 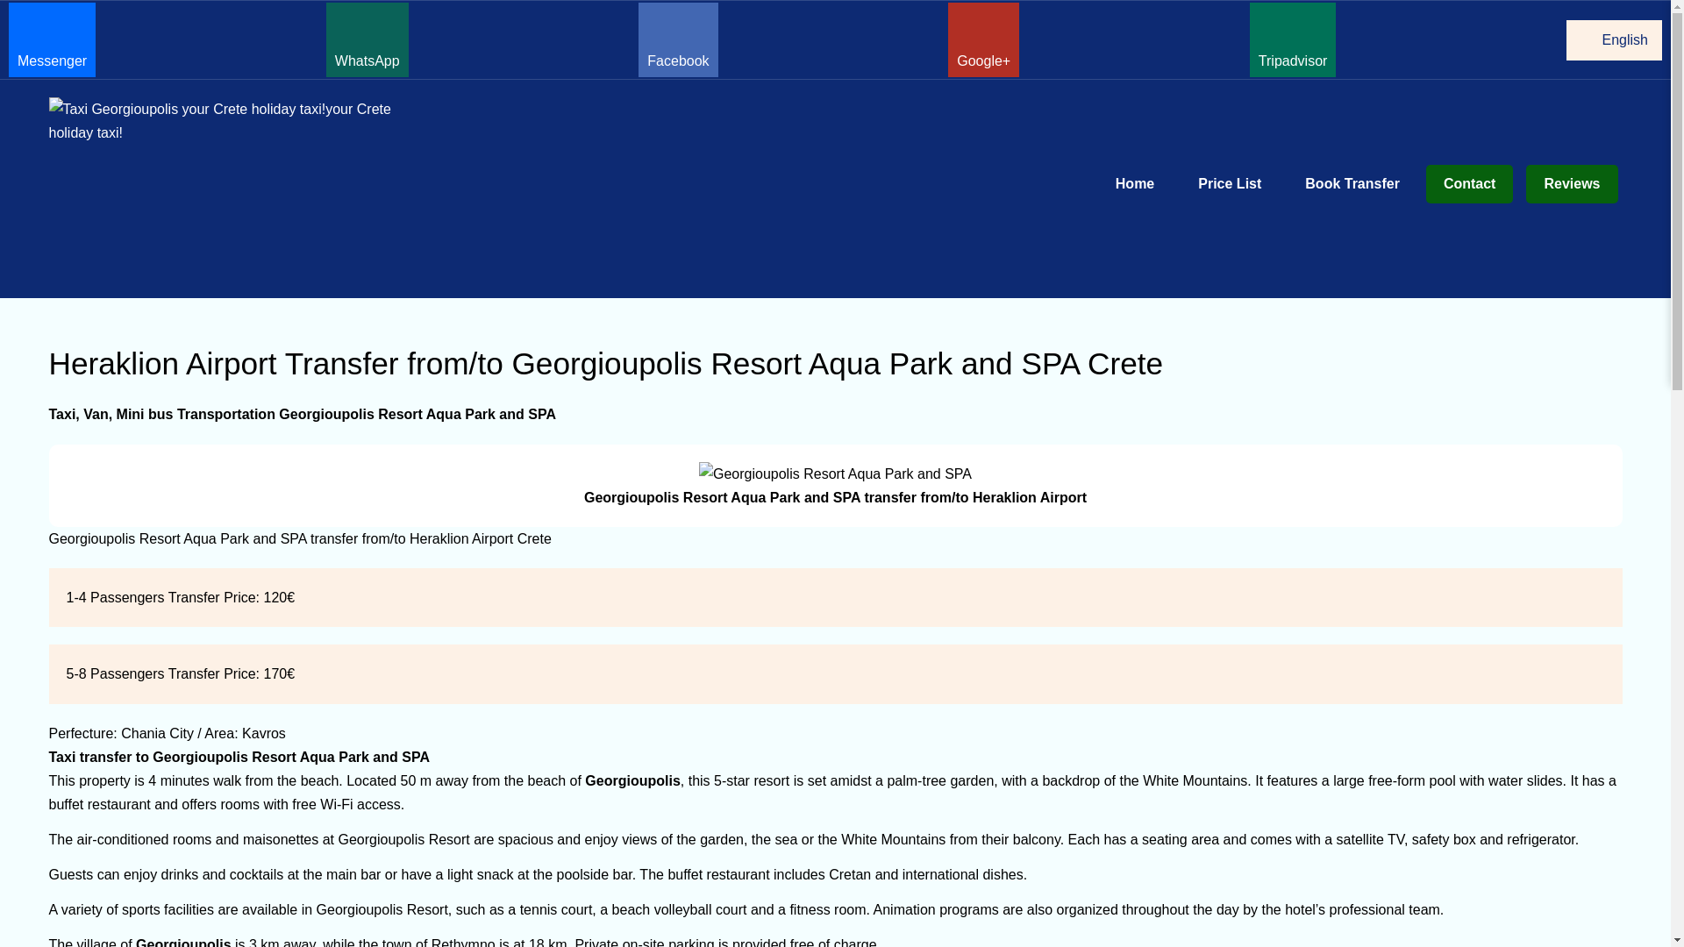 What do you see at coordinates (1352, 184) in the screenshot?
I see `Book Transfer` at bounding box center [1352, 184].